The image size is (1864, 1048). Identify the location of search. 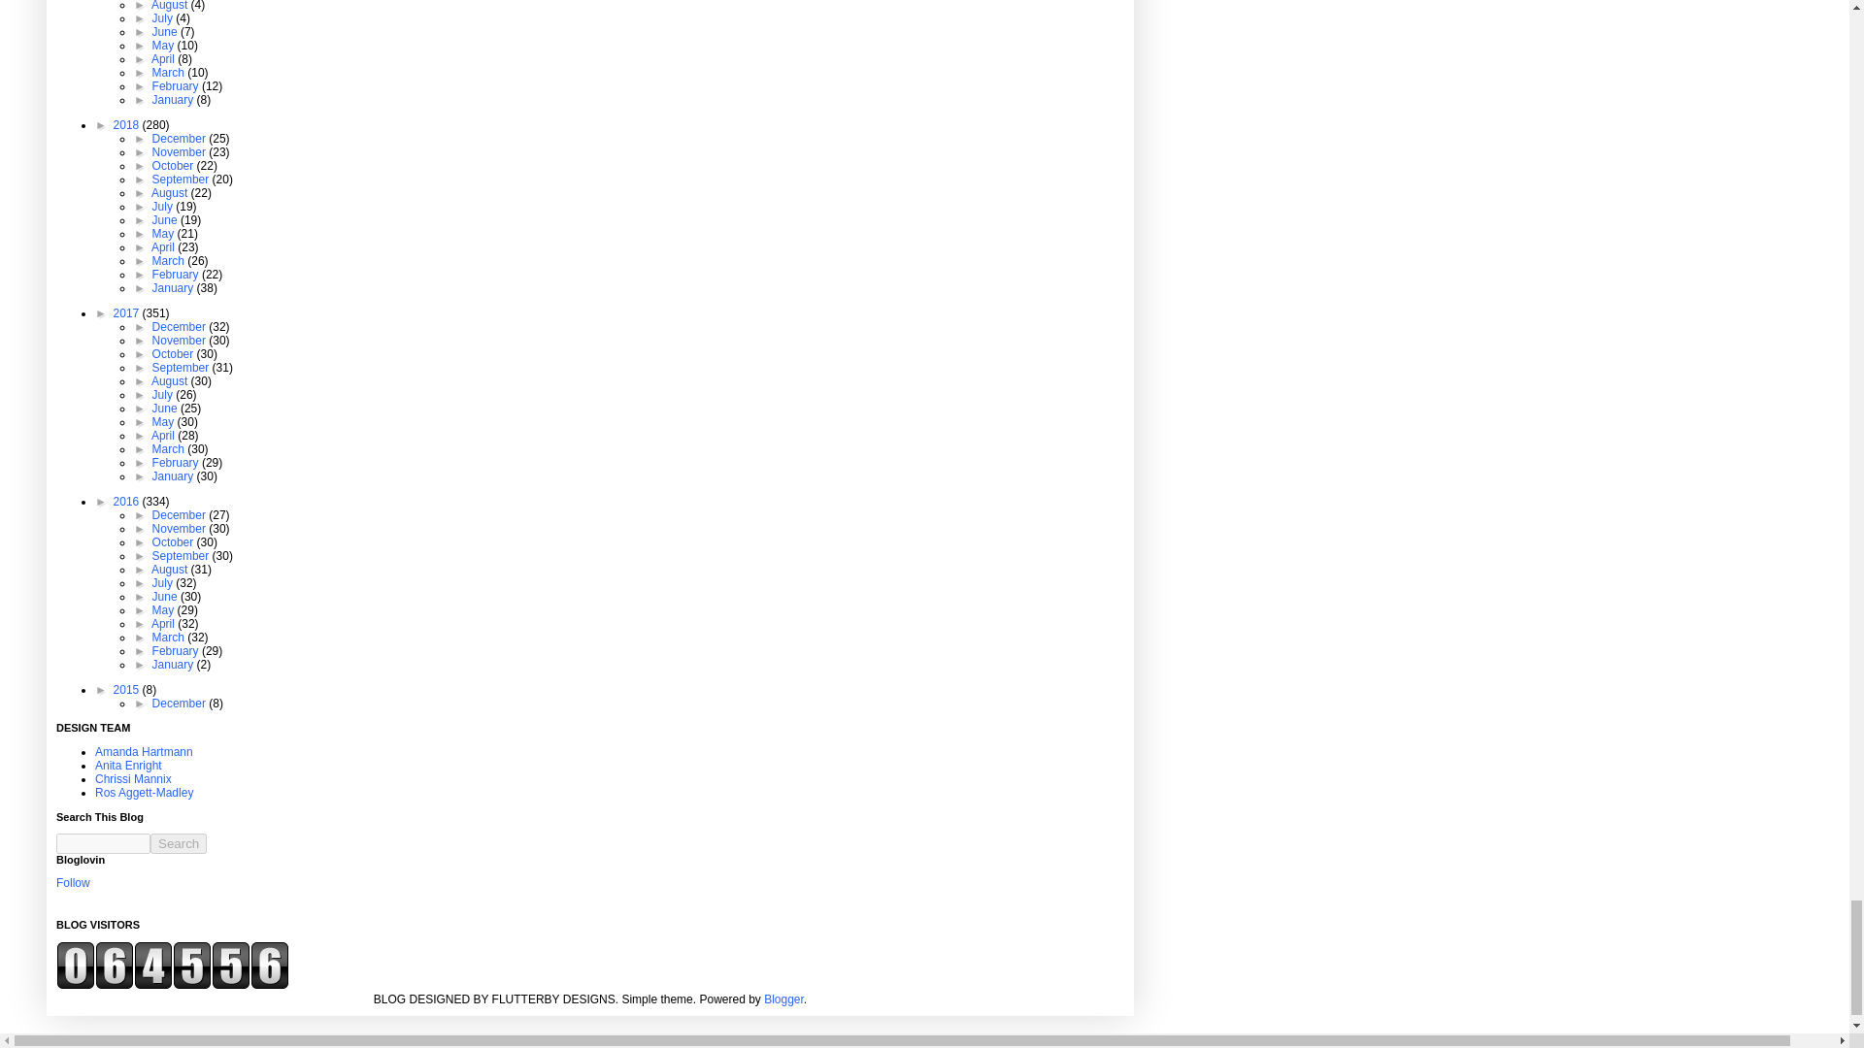
(103, 843).